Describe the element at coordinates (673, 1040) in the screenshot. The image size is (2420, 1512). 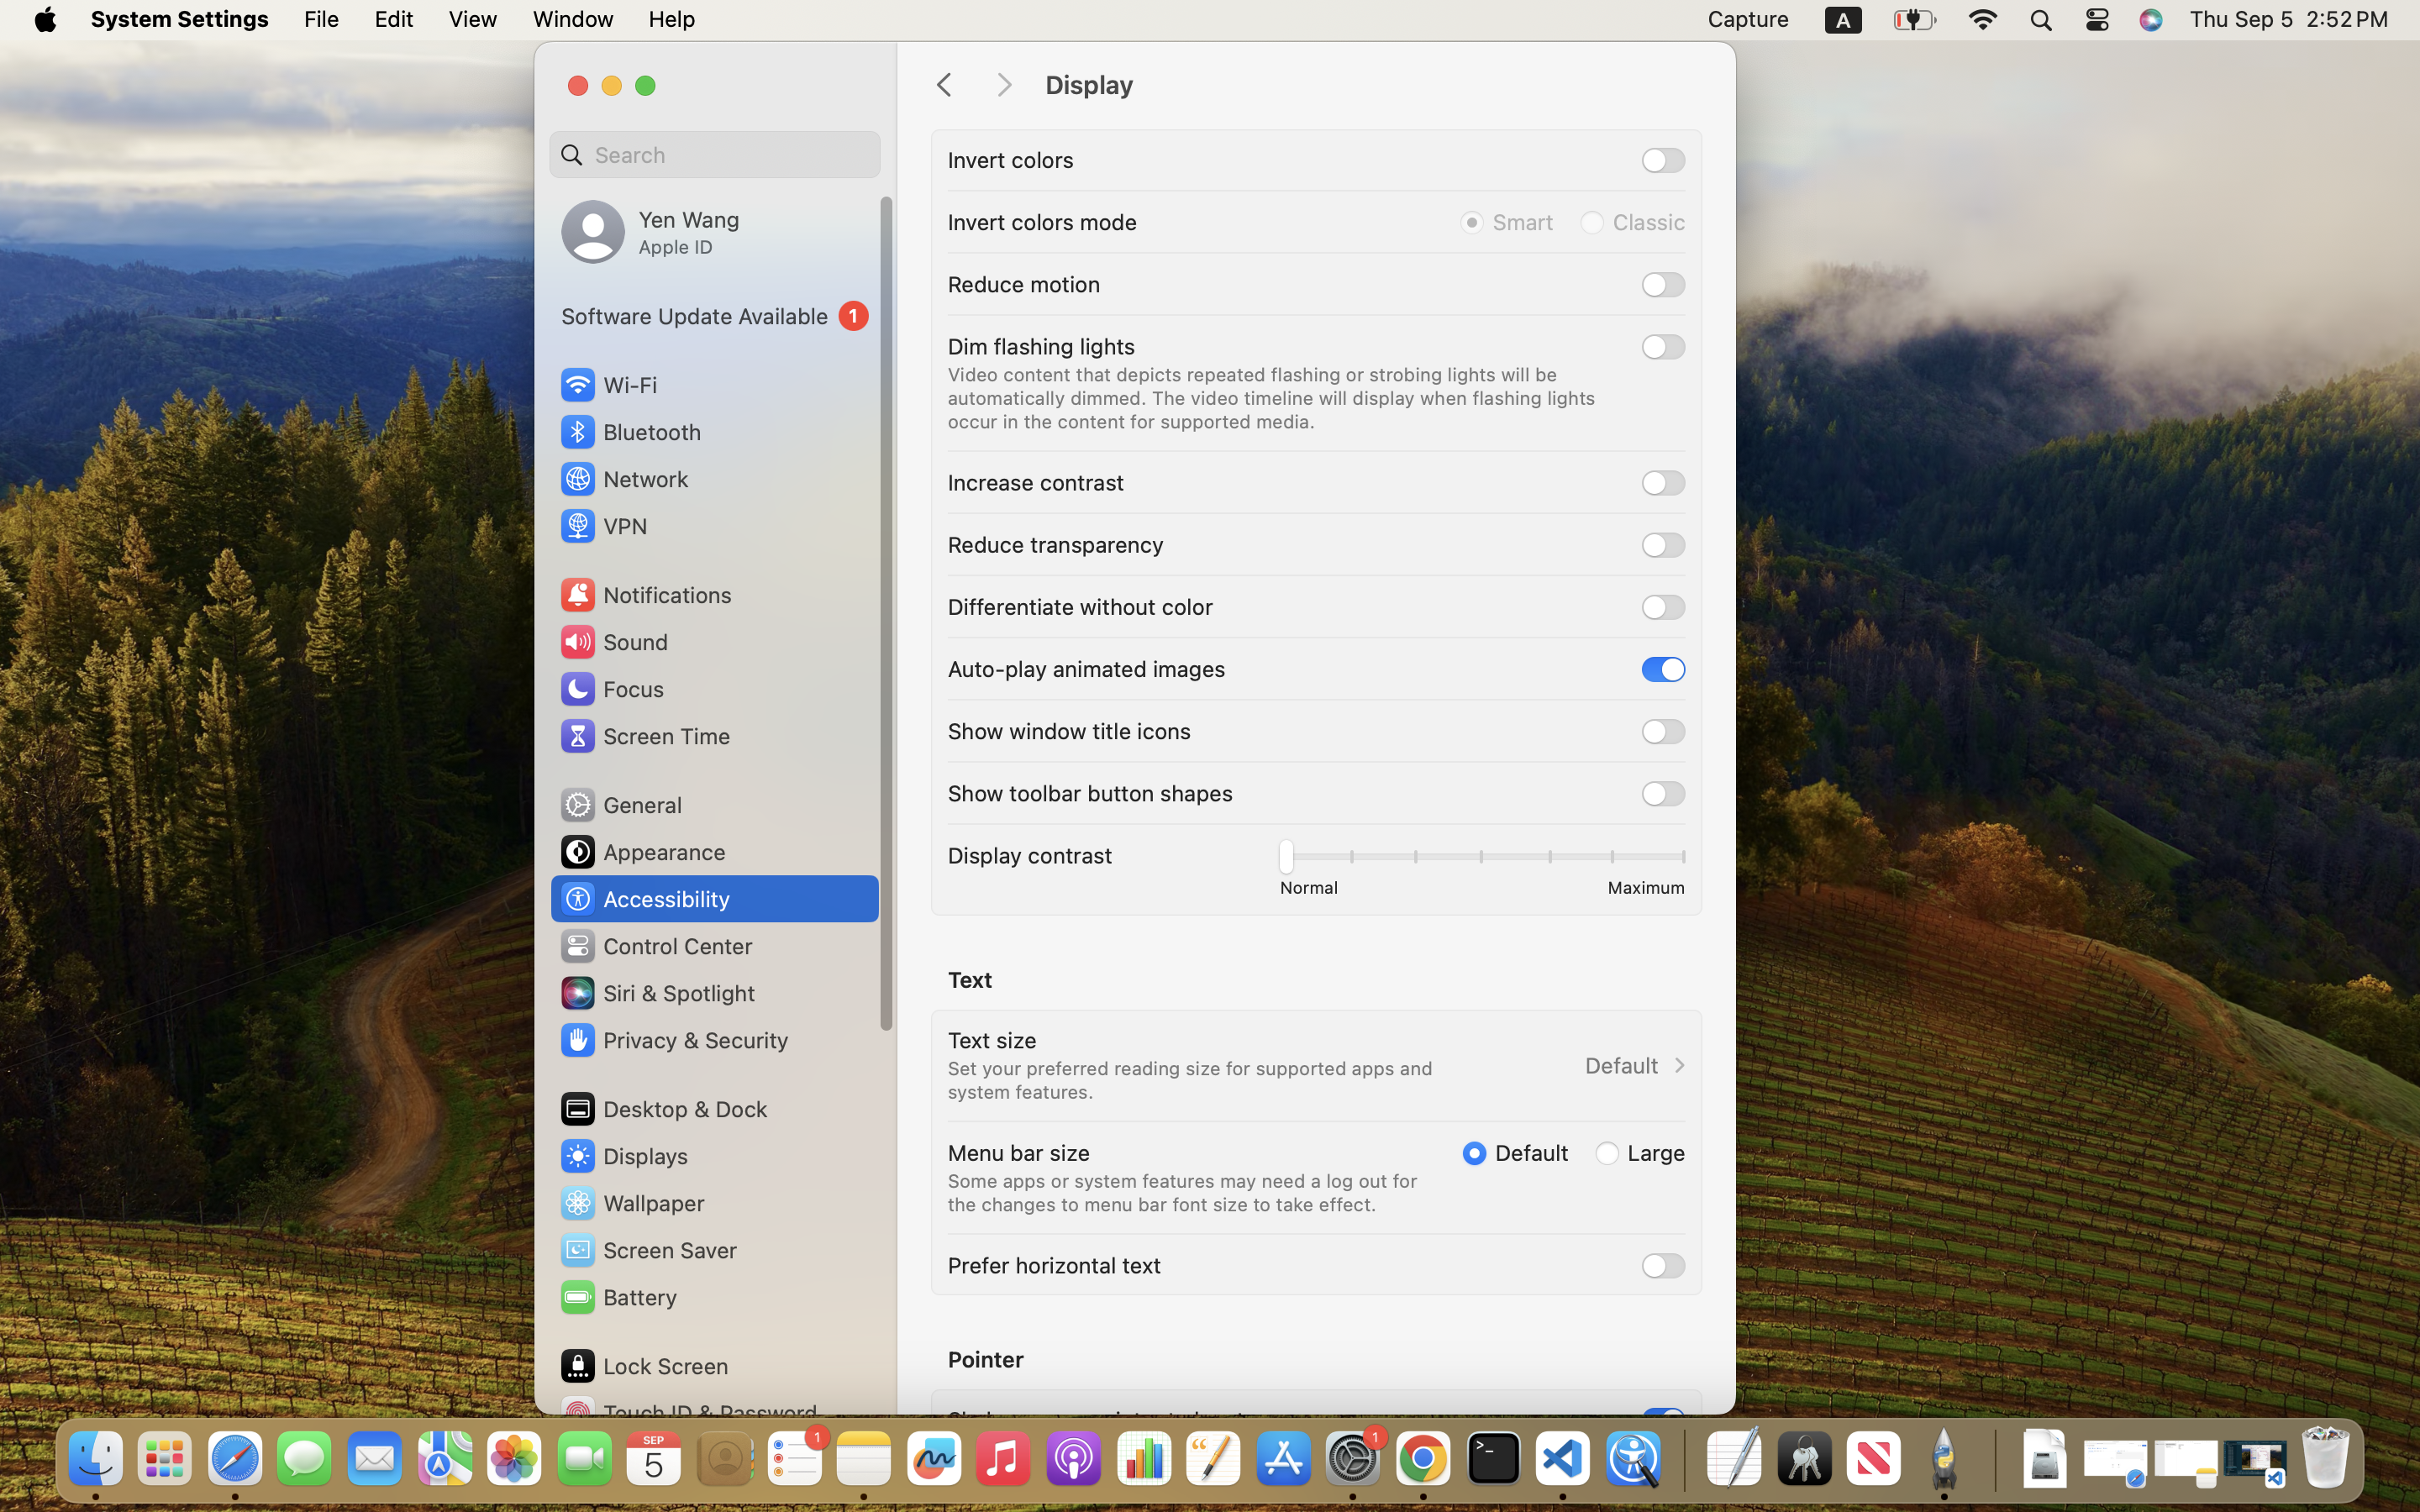
I see `Privacy & Security` at that location.